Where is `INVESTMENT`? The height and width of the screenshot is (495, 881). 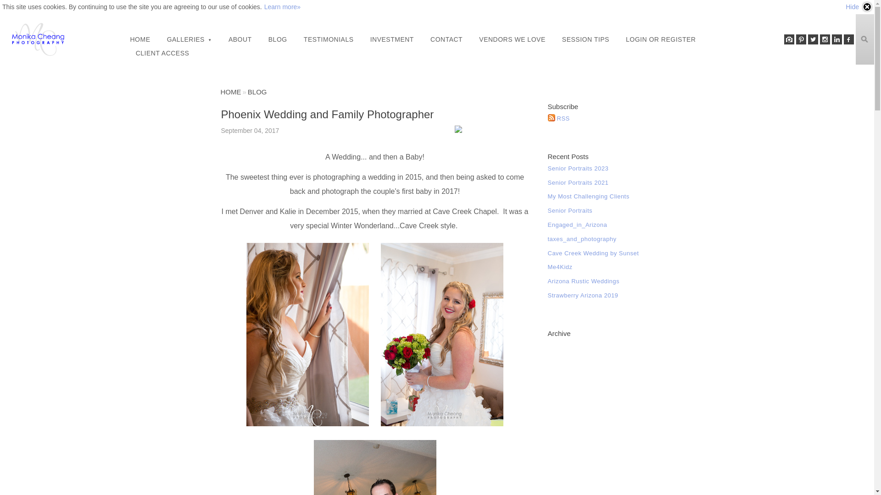
INVESTMENT is located at coordinates (392, 39).